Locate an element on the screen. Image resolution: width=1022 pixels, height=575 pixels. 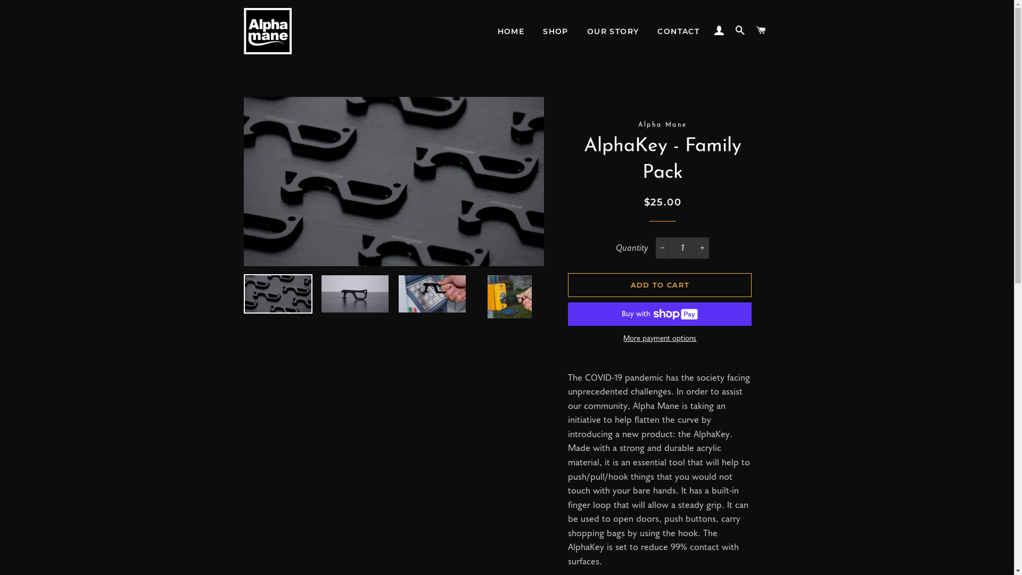
SHOP is located at coordinates (556, 32).